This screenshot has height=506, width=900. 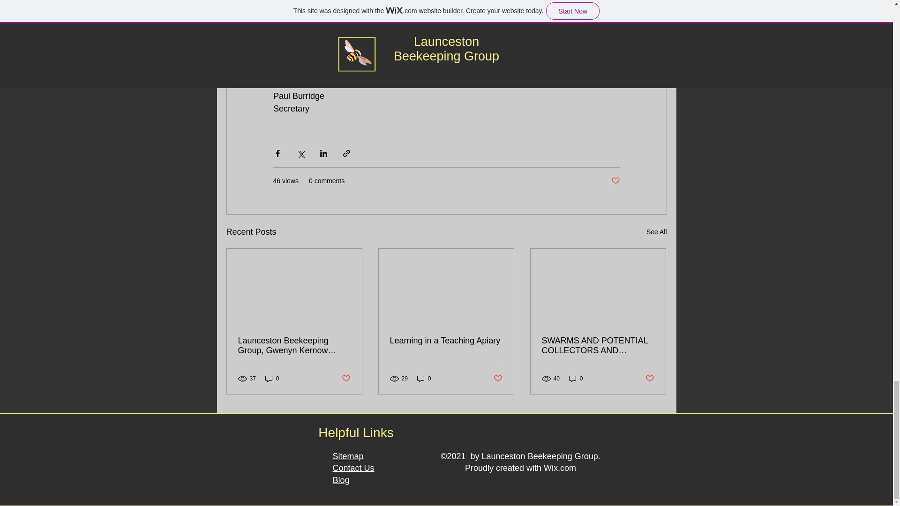 What do you see at coordinates (294, 346) in the screenshot?
I see `Launceston Beekeeping Group, Gwenyn Kernow August 2022` at bounding box center [294, 346].